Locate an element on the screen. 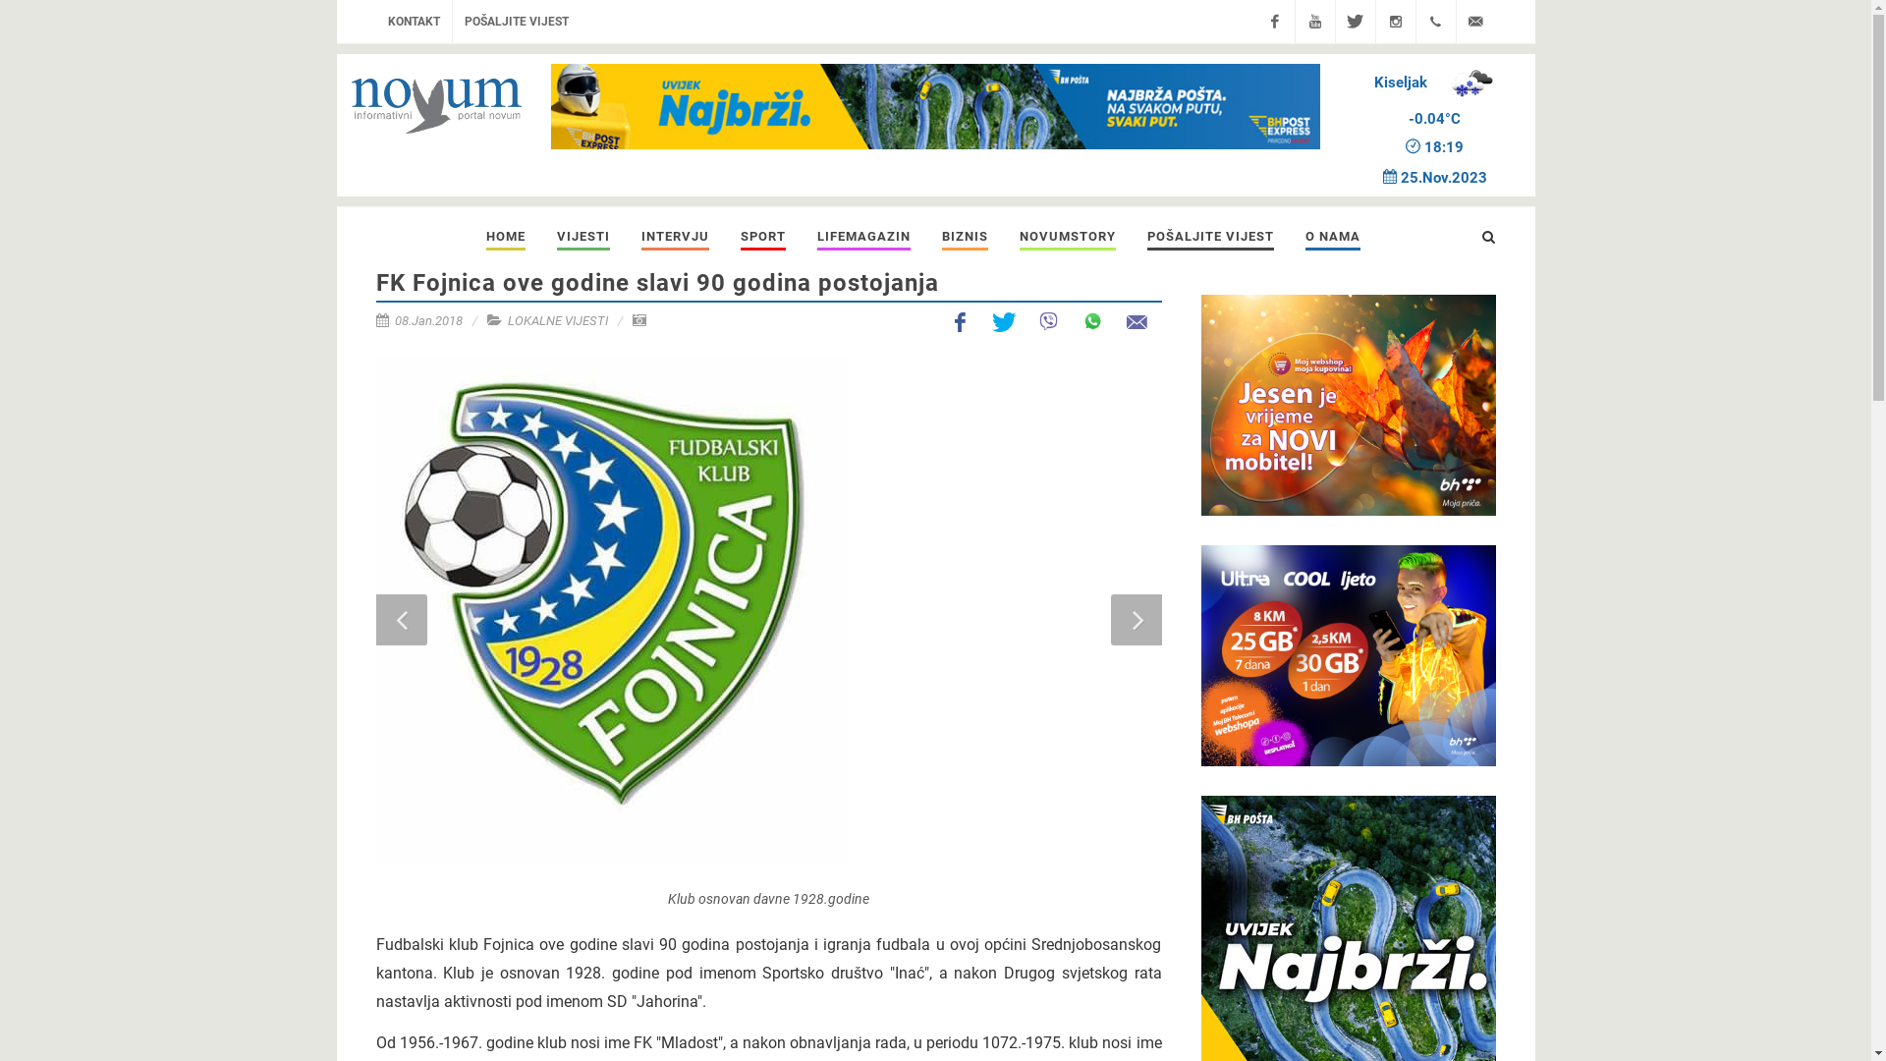  O NAMA is located at coordinates (1333, 236).